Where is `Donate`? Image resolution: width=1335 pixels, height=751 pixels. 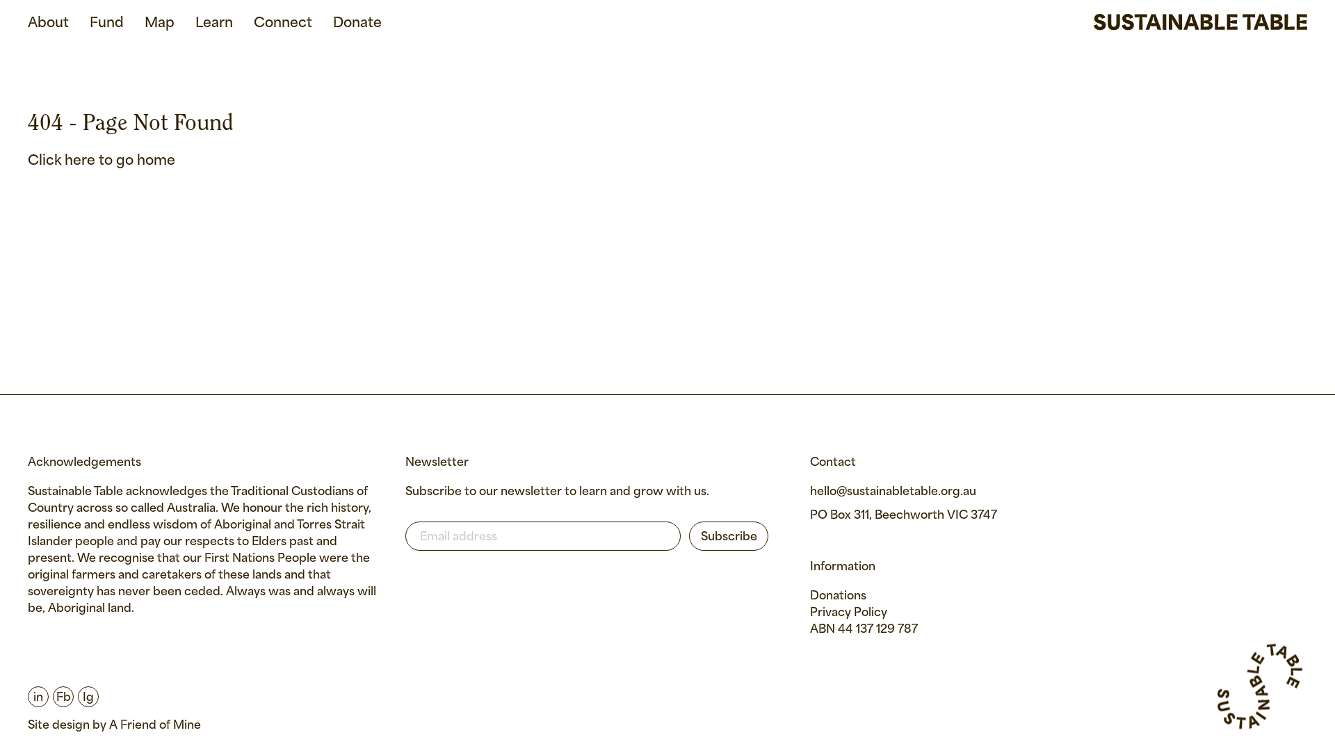 Donate is located at coordinates (357, 24).